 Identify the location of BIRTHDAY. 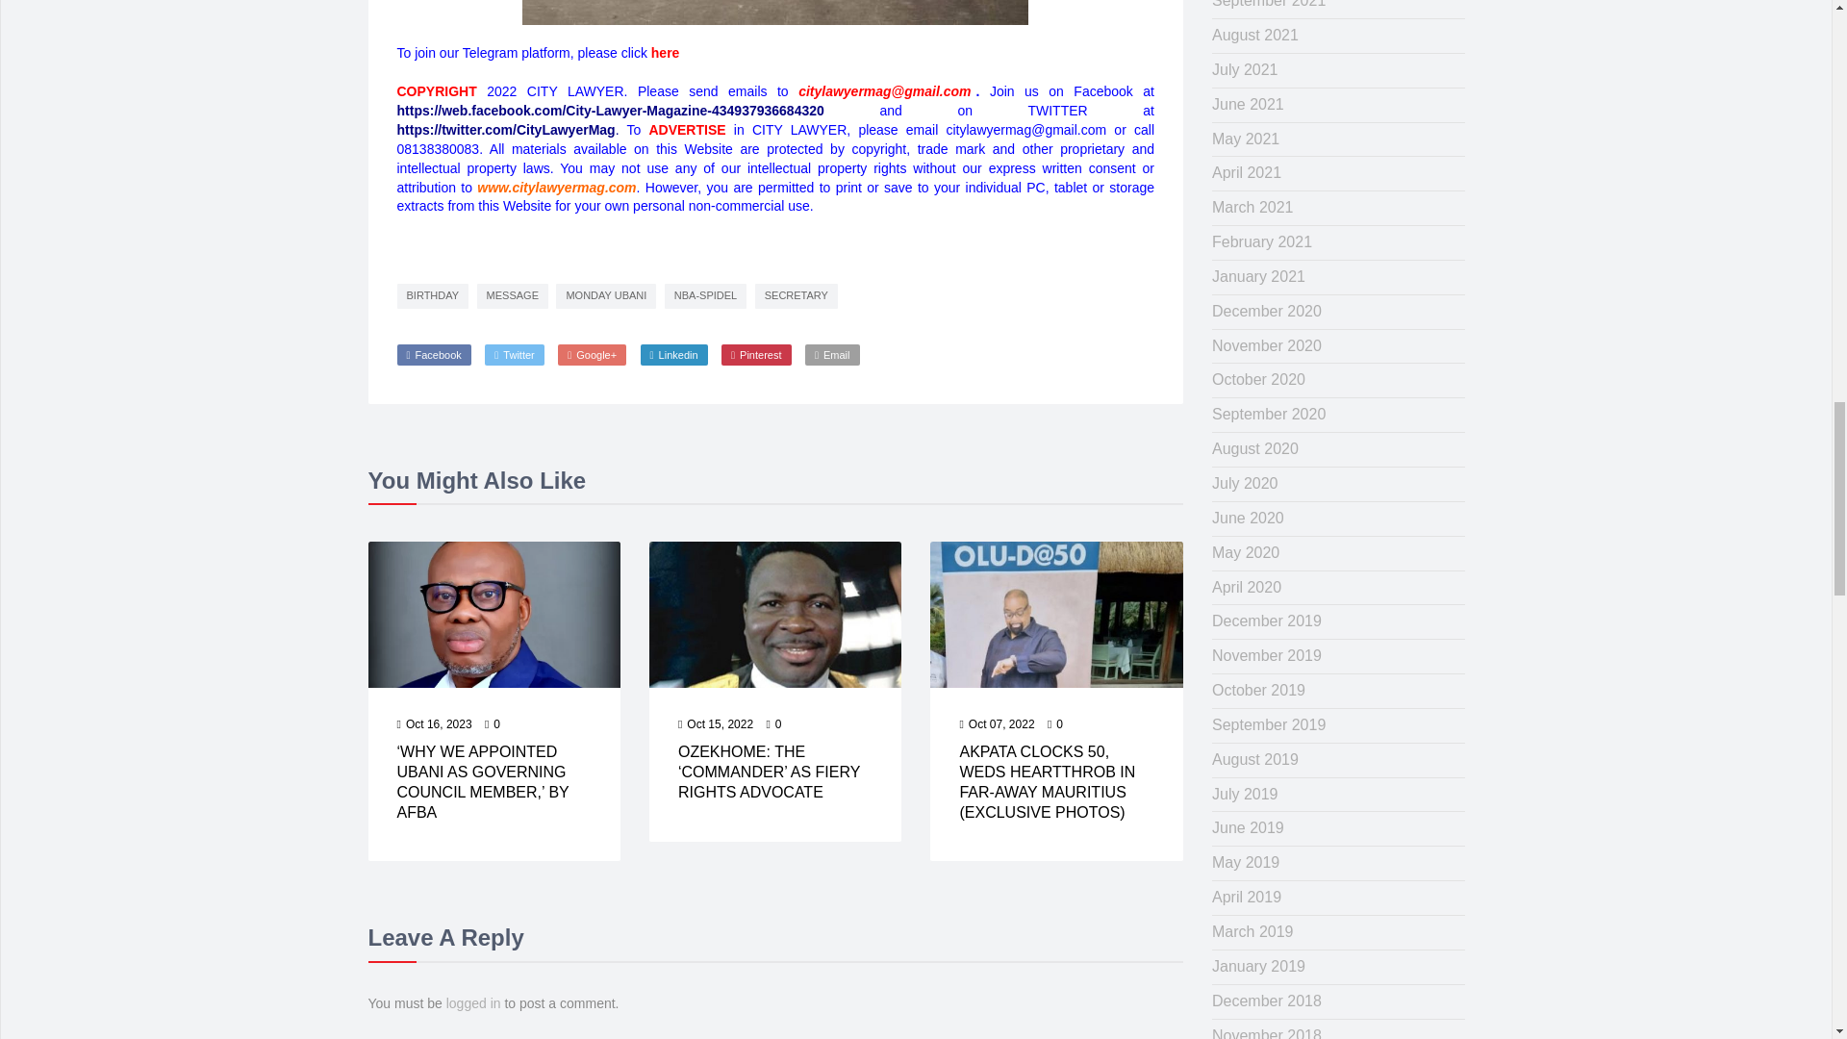
(433, 295).